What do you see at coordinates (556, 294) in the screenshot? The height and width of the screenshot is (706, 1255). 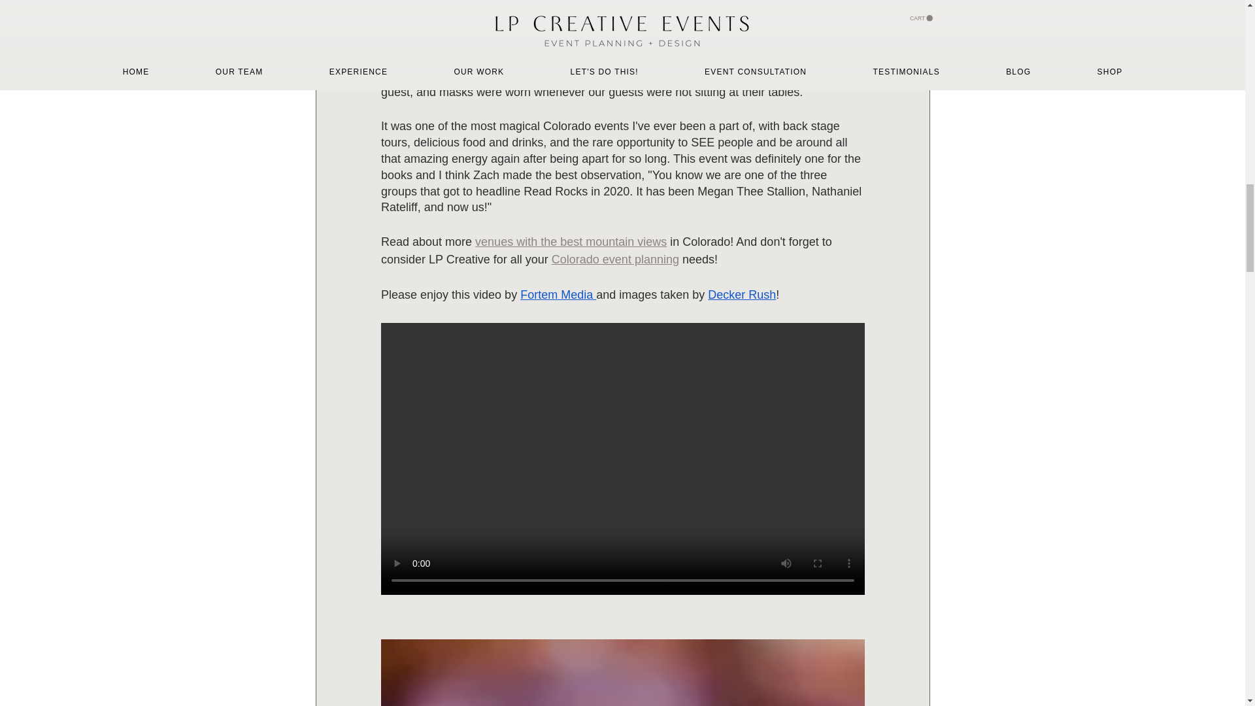 I see `Fortem Media` at bounding box center [556, 294].